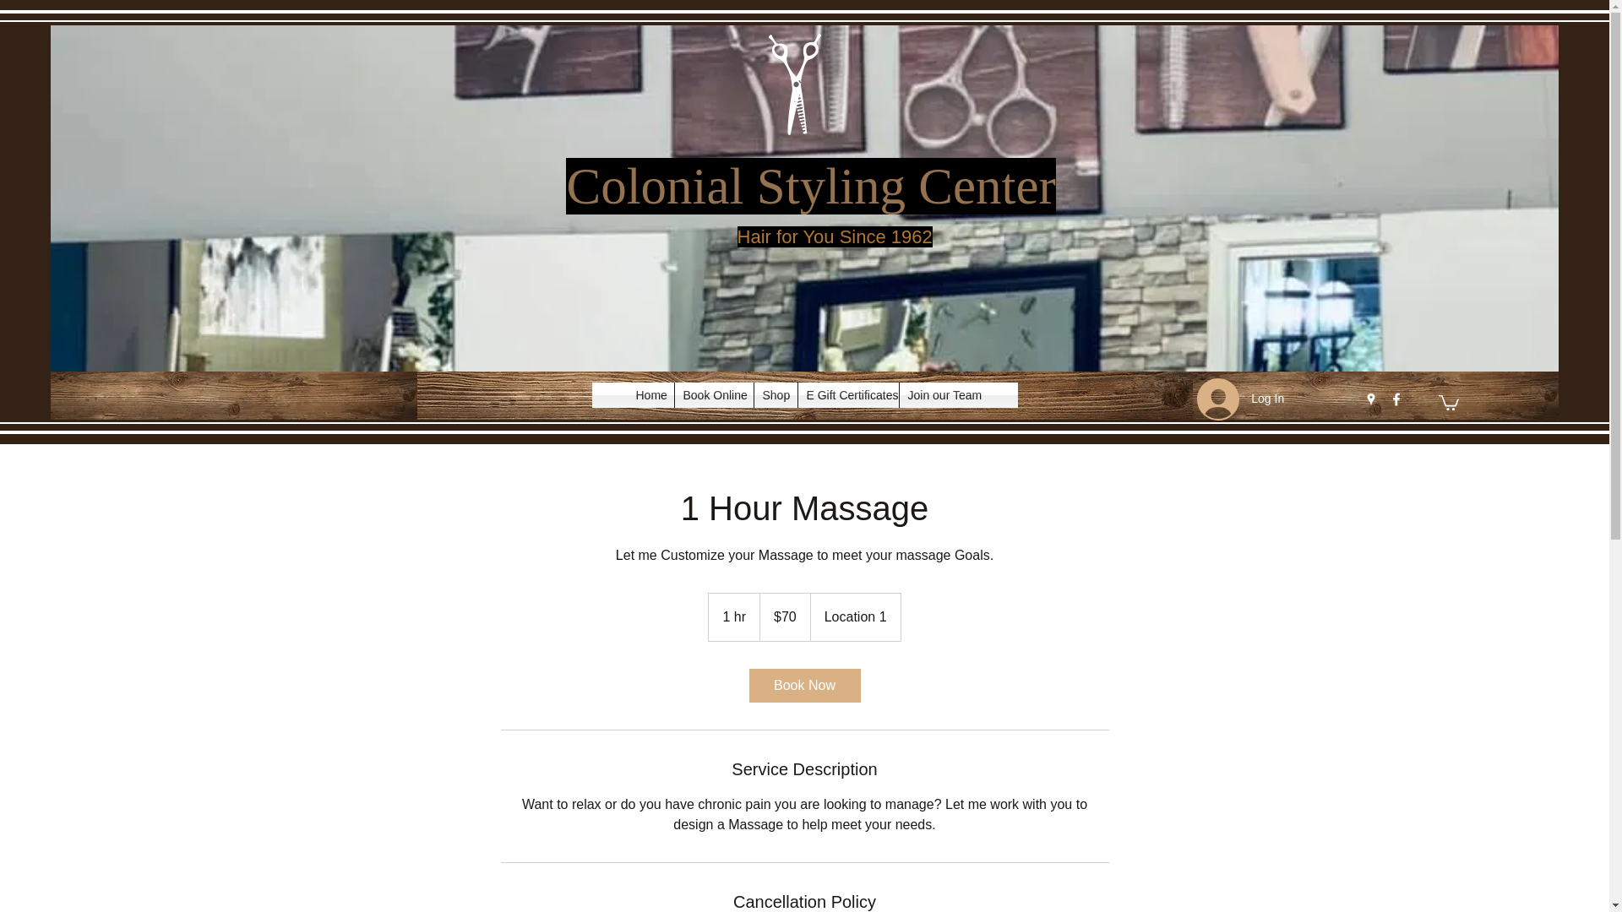 The image size is (1622, 912). Describe the element at coordinates (939, 394) in the screenshot. I see `Join our Team` at that location.